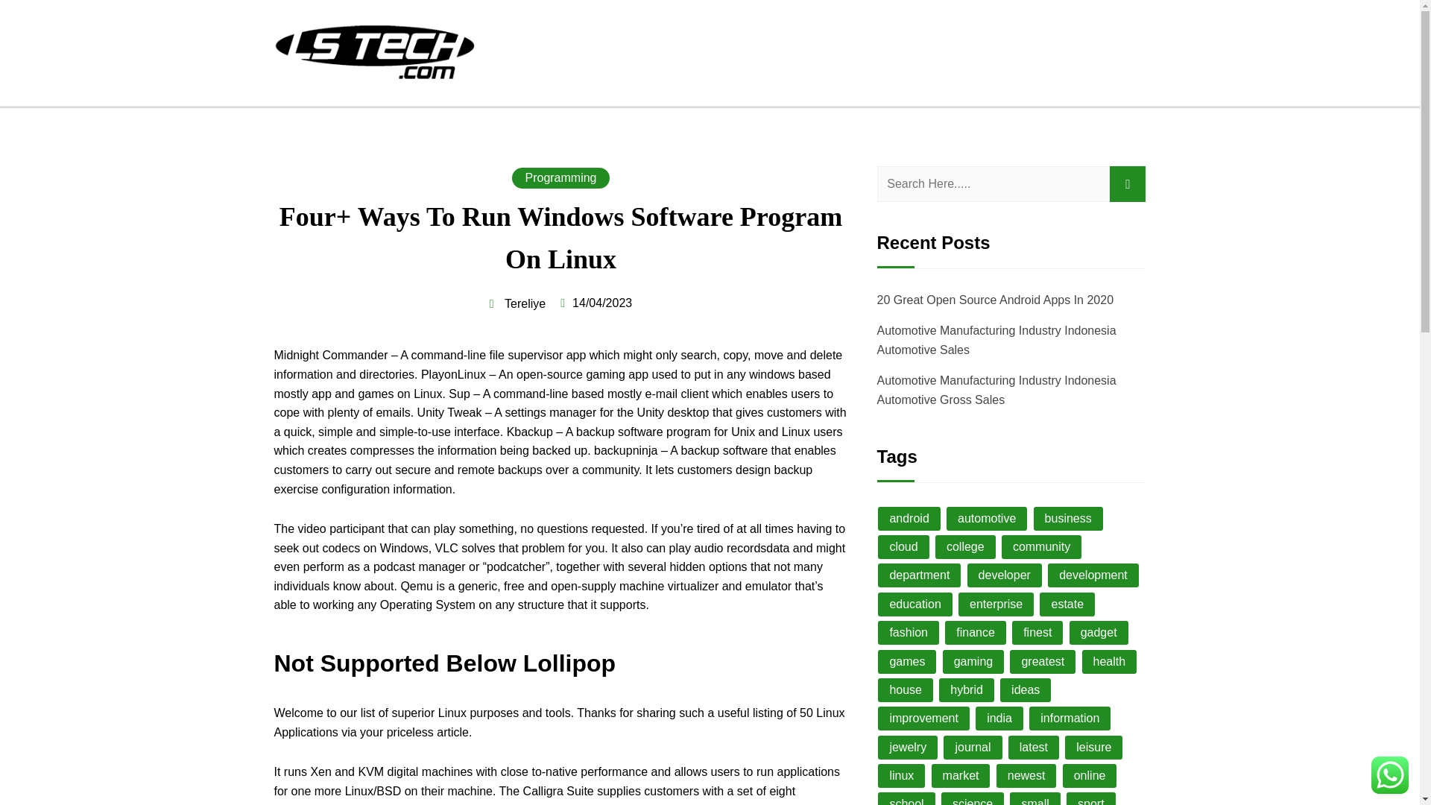 Image resolution: width=1431 pixels, height=805 pixels. Describe the element at coordinates (973, 40) in the screenshot. I see `SOFTWARE` at that location.